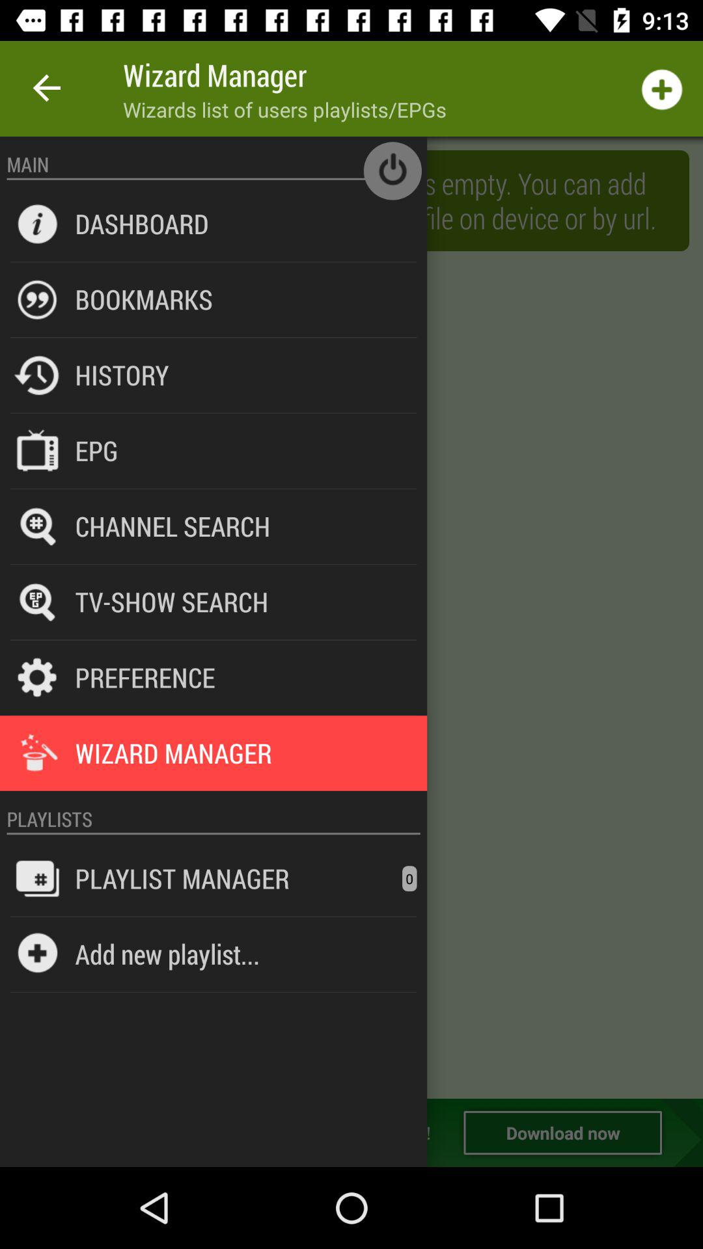 This screenshot has width=703, height=1249. Describe the element at coordinates (393, 170) in the screenshot. I see `switch off the page` at that location.